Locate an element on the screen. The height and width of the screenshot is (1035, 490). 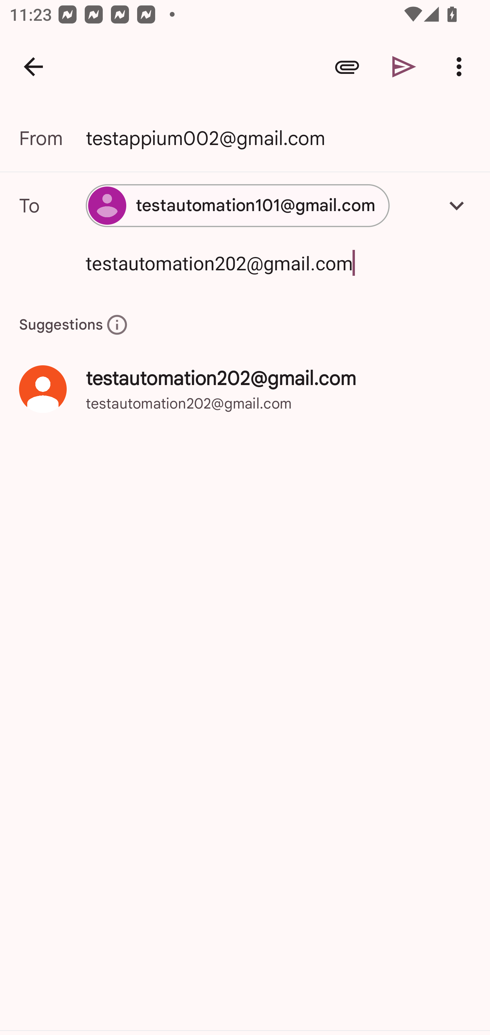
Navigate up is located at coordinates (33, 67).